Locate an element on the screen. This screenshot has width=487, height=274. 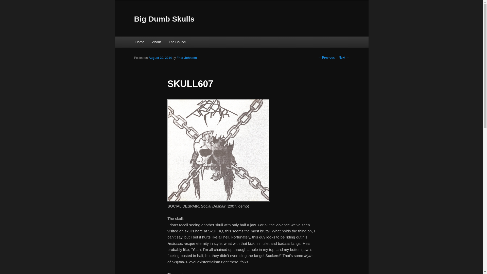
8:00 am is located at coordinates (160, 58).